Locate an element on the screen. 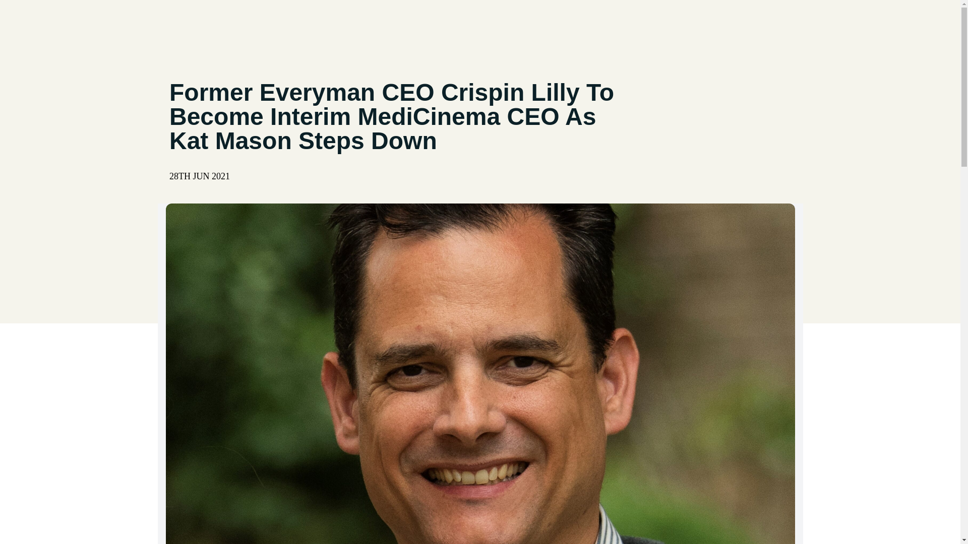 Image resolution: width=968 pixels, height=544 pixels. Impact is located at coordinates (565, 27).